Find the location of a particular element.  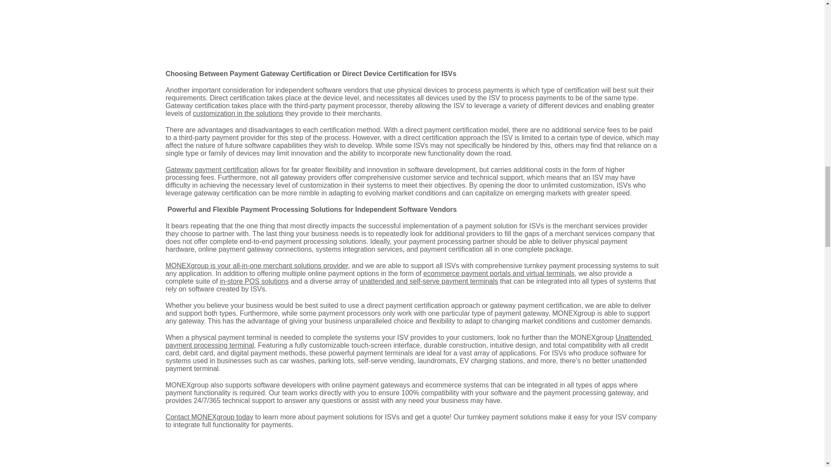

customization in the solutions is located at coordinates (238, 113).